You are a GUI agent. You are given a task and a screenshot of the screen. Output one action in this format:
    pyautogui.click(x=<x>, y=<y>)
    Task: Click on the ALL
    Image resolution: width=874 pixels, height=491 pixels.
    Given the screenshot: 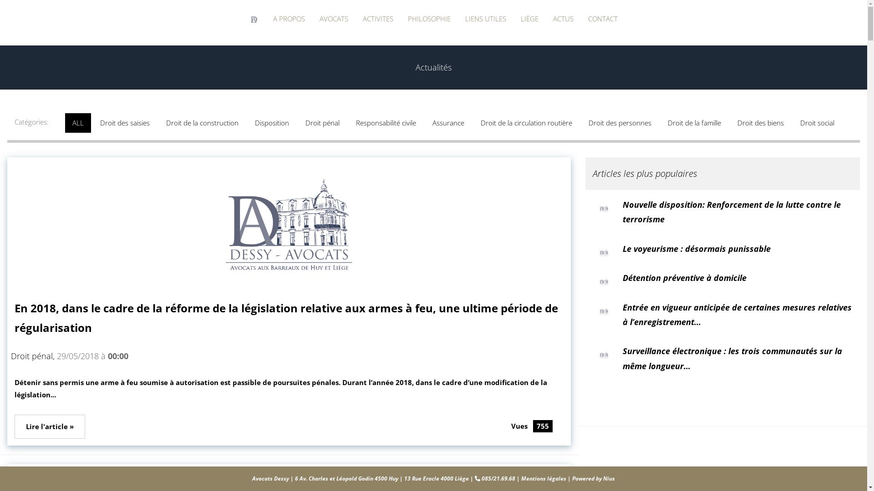 What is the action you would take?
    pyautogui.click(x=79, y=122)
    